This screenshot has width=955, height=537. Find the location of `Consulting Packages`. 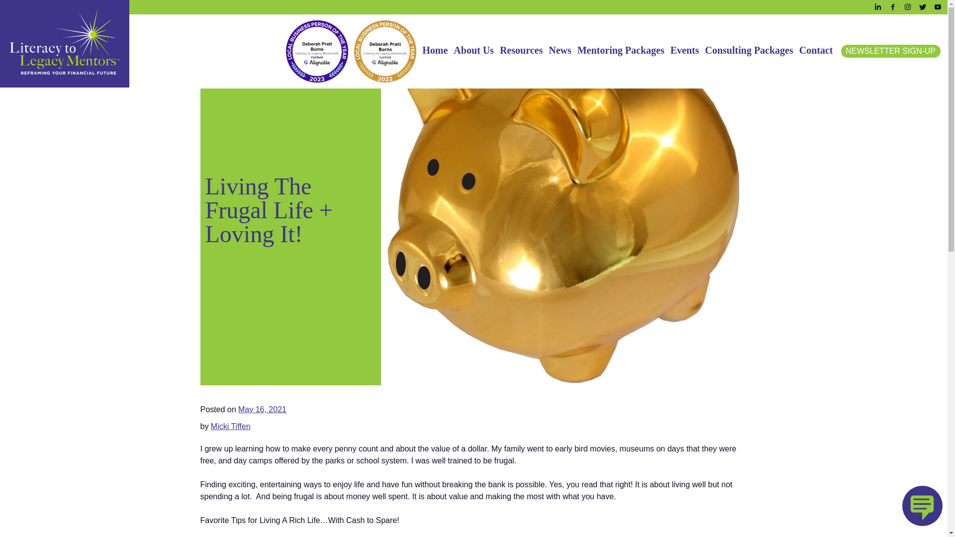

Consulting Packages is located at coordinates (749, 51).